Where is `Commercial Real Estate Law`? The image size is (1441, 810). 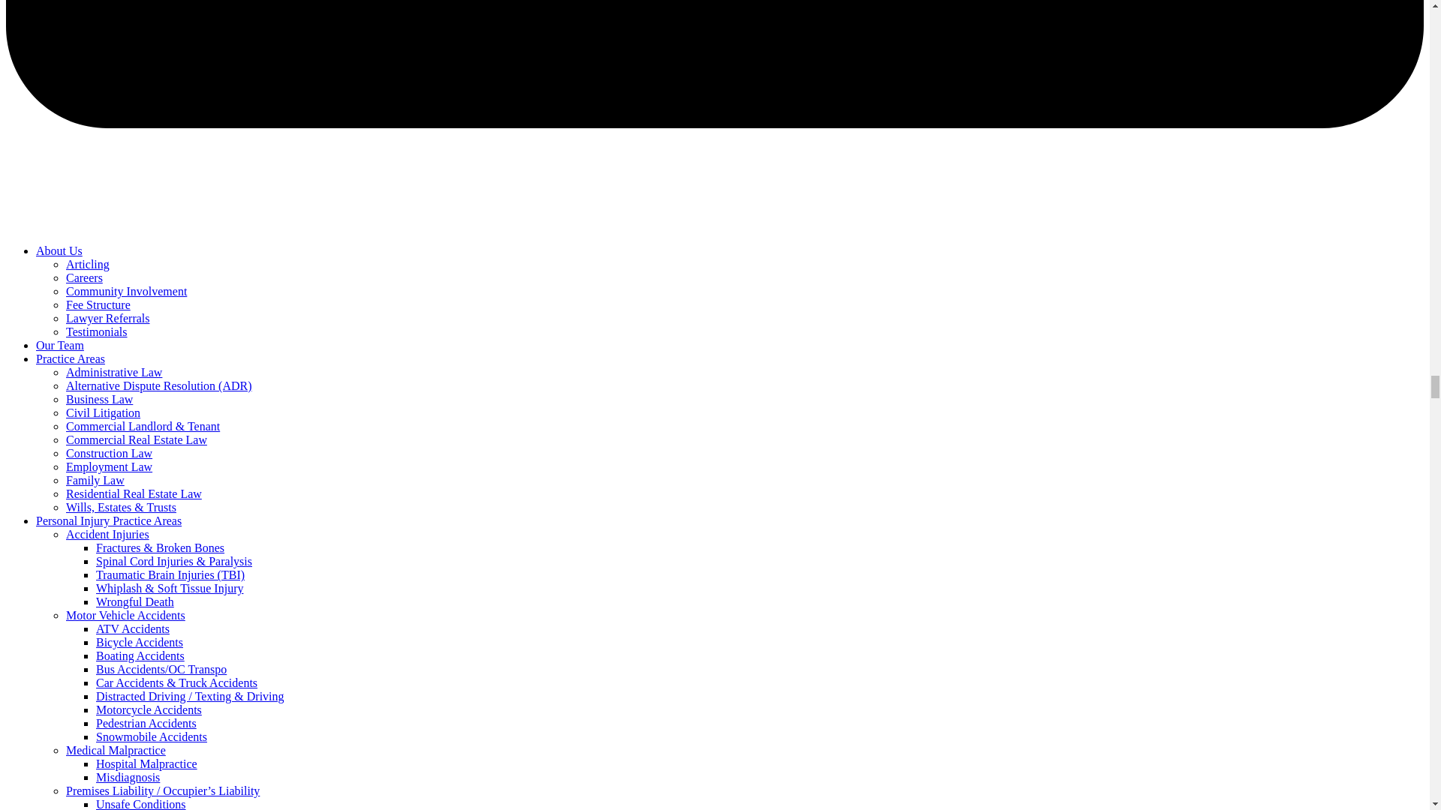 Commercial Real Estate Law is located at coordinates (137, 439).